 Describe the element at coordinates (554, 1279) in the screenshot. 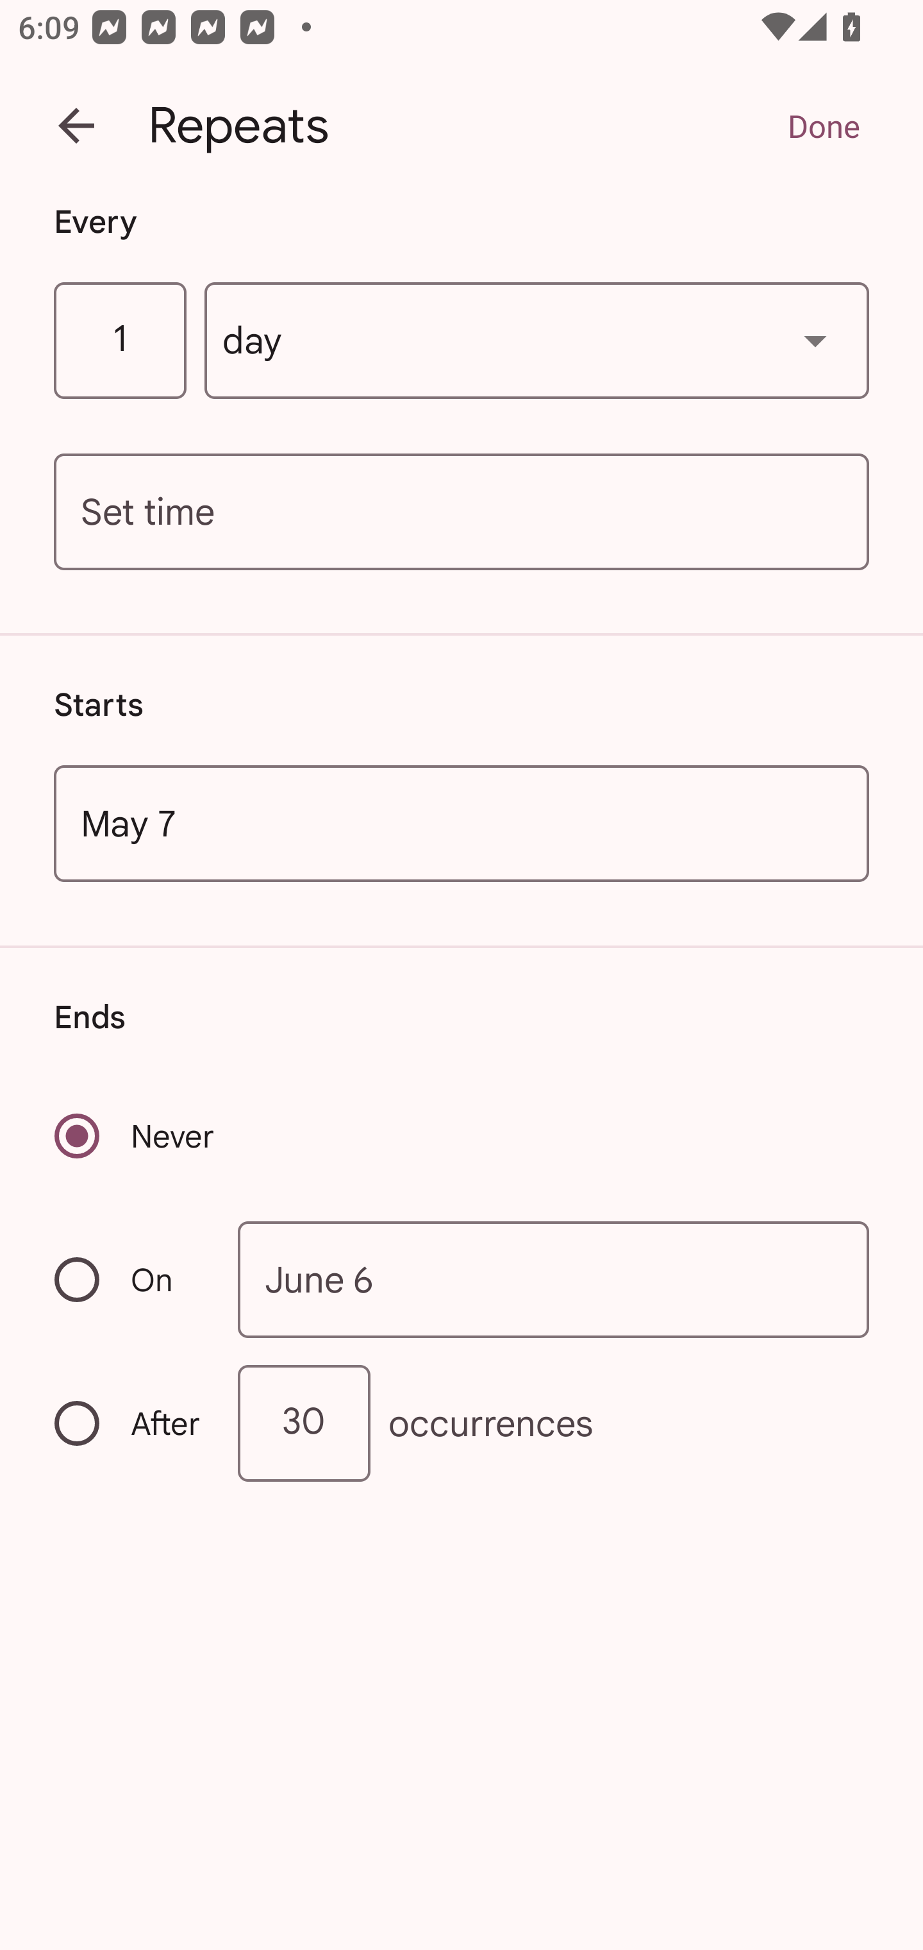

I see `June 6` at that location.